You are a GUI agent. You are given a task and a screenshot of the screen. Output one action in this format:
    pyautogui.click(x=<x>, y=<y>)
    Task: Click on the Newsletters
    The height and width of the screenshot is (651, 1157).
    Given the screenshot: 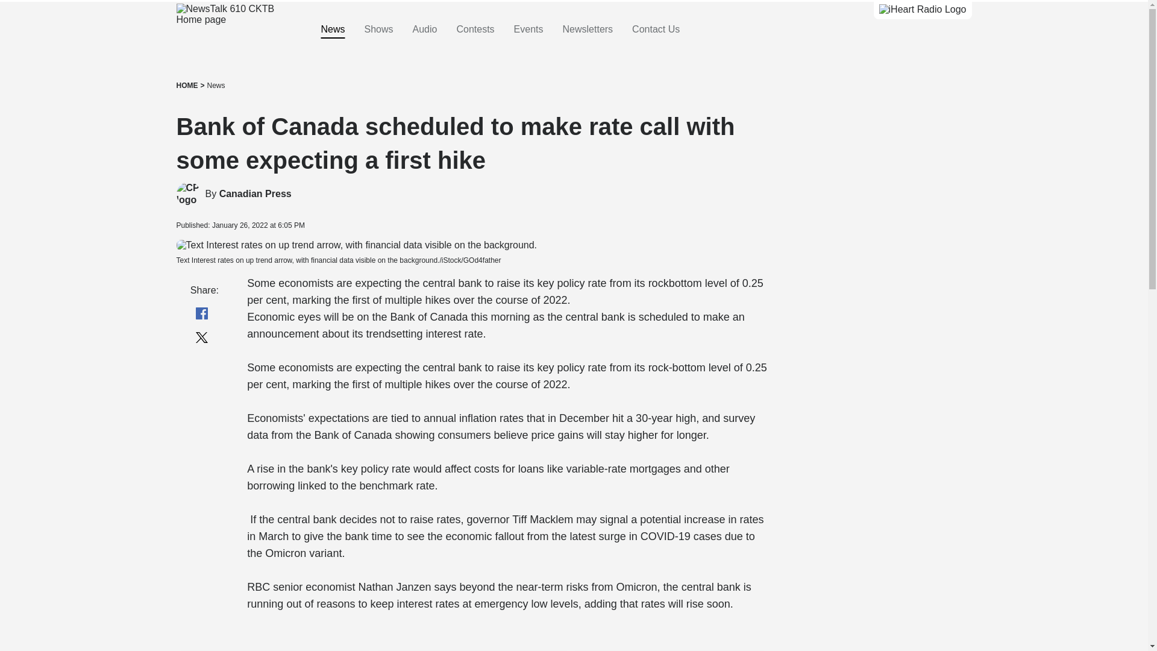 What is the action you would take?
    pyautogui.click(x=588, y=30)
    